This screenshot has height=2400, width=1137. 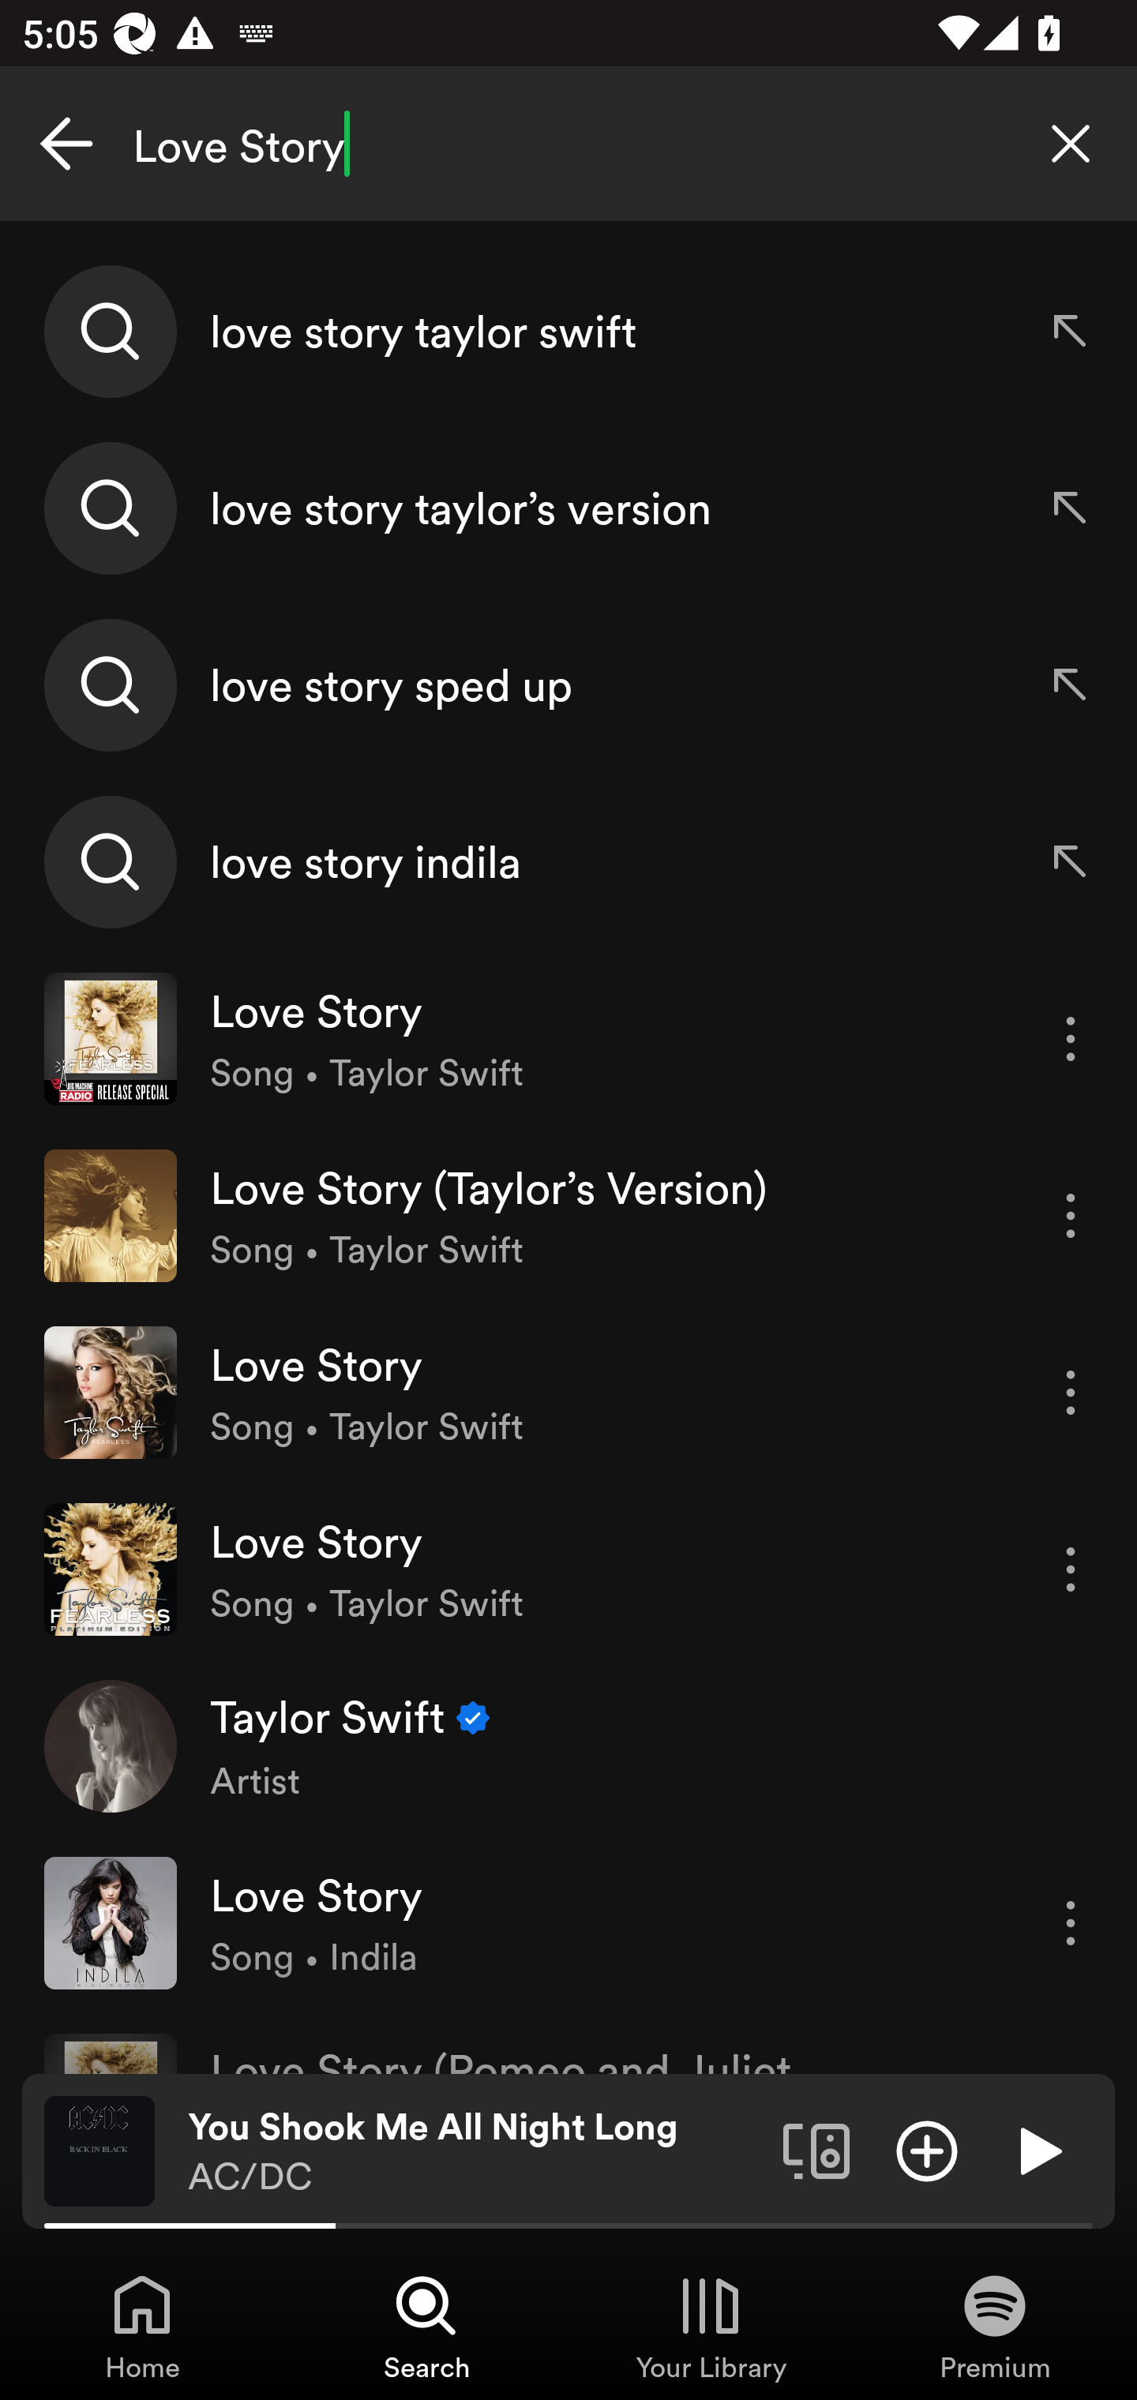 What do you see at coordinates (927, 2150) in the screenshot?
I see `Add item` at bounding box center [927, 2150].